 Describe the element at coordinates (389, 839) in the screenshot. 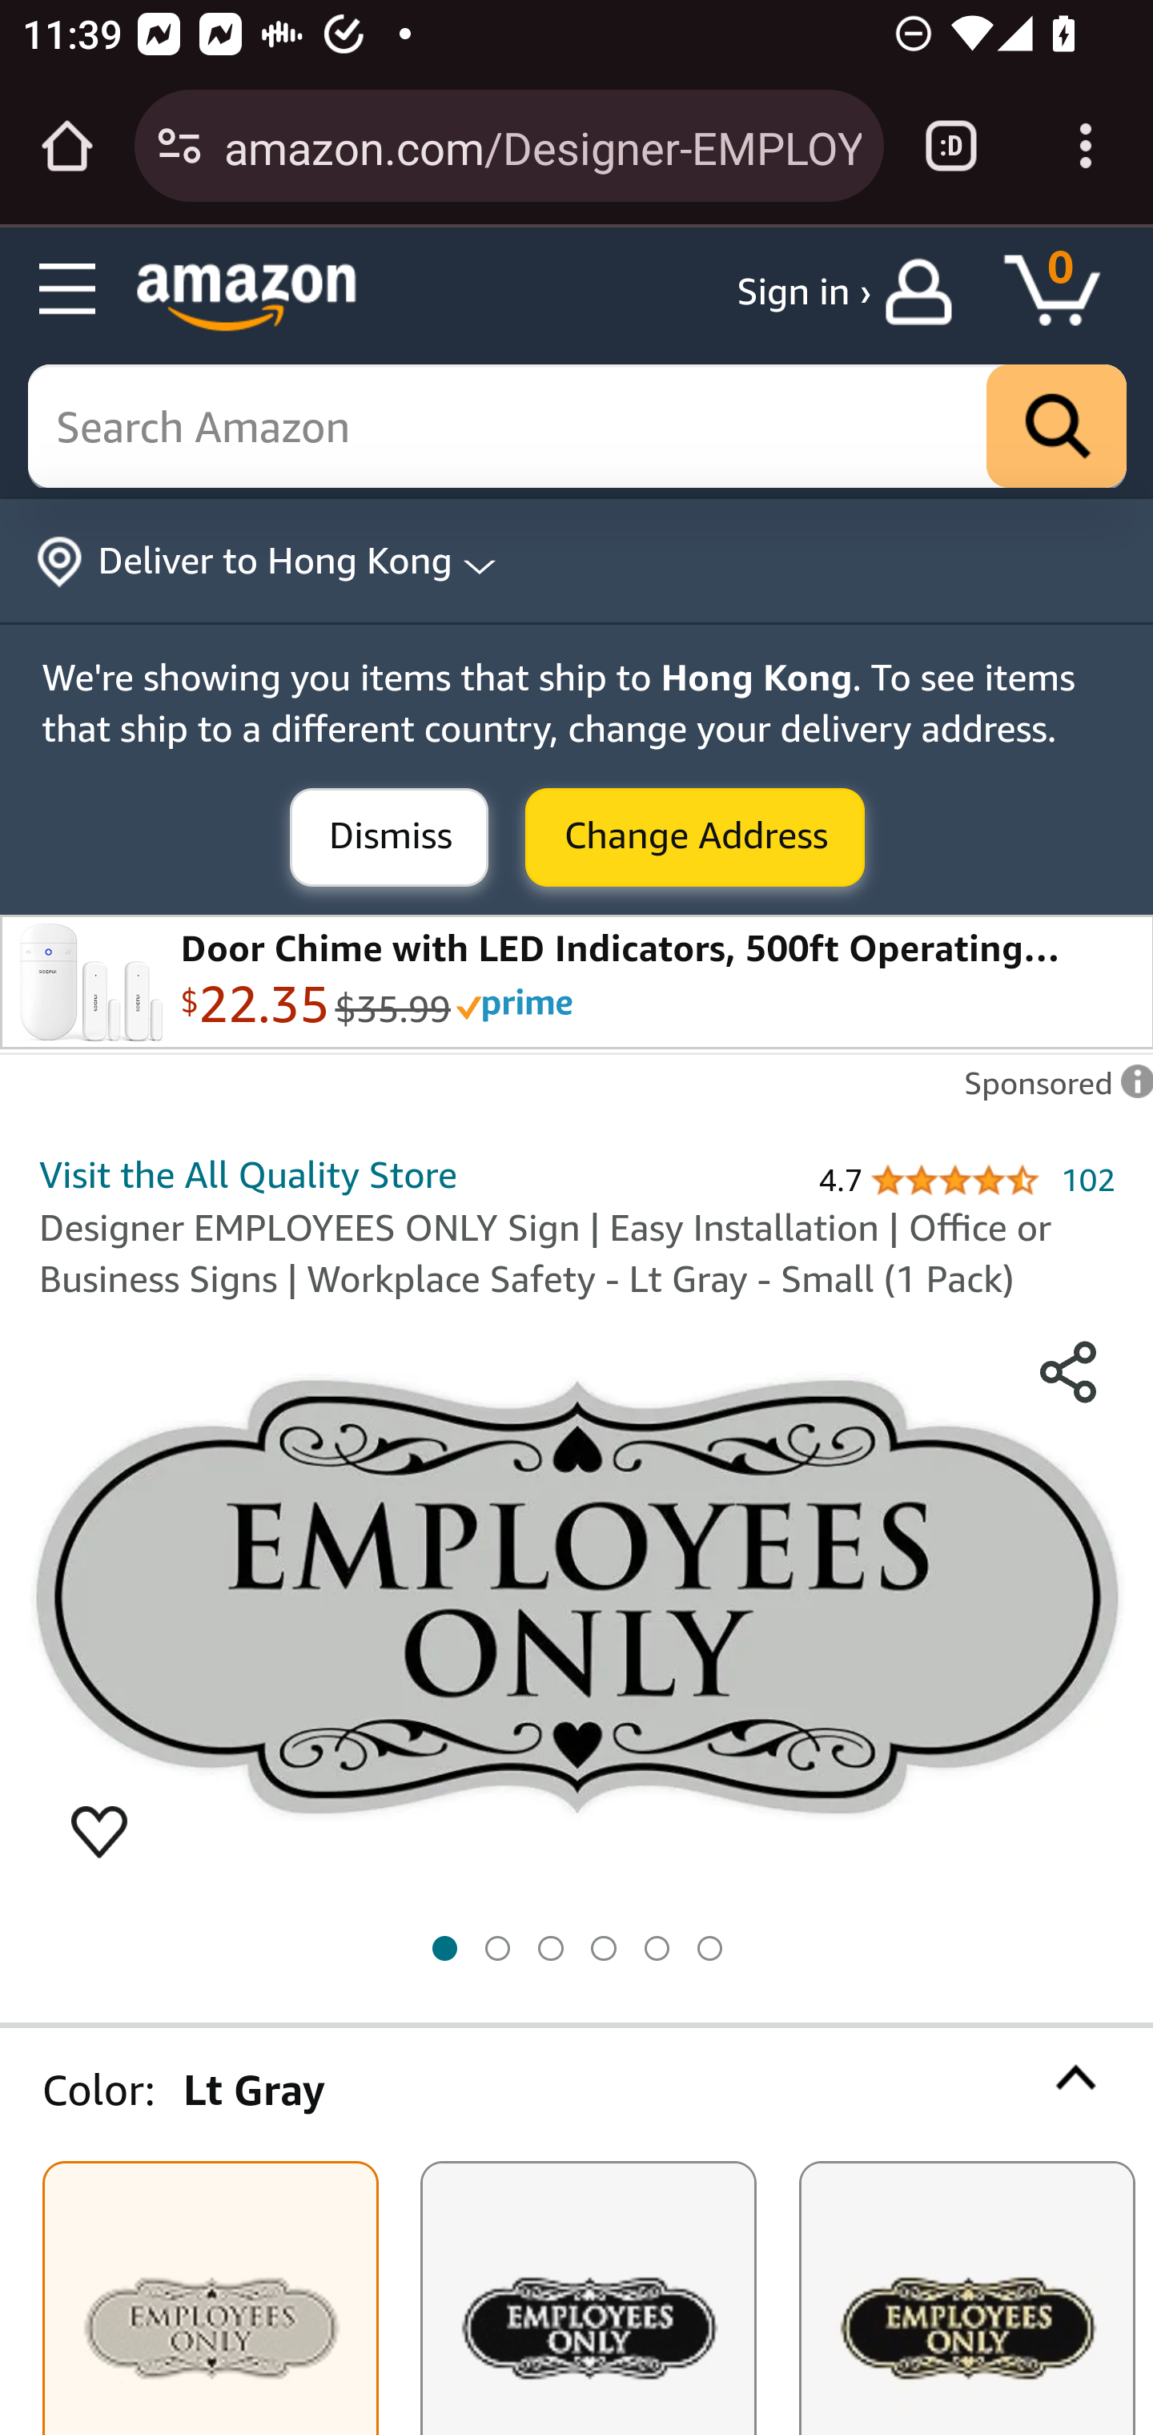

I see `Submit` at that location.